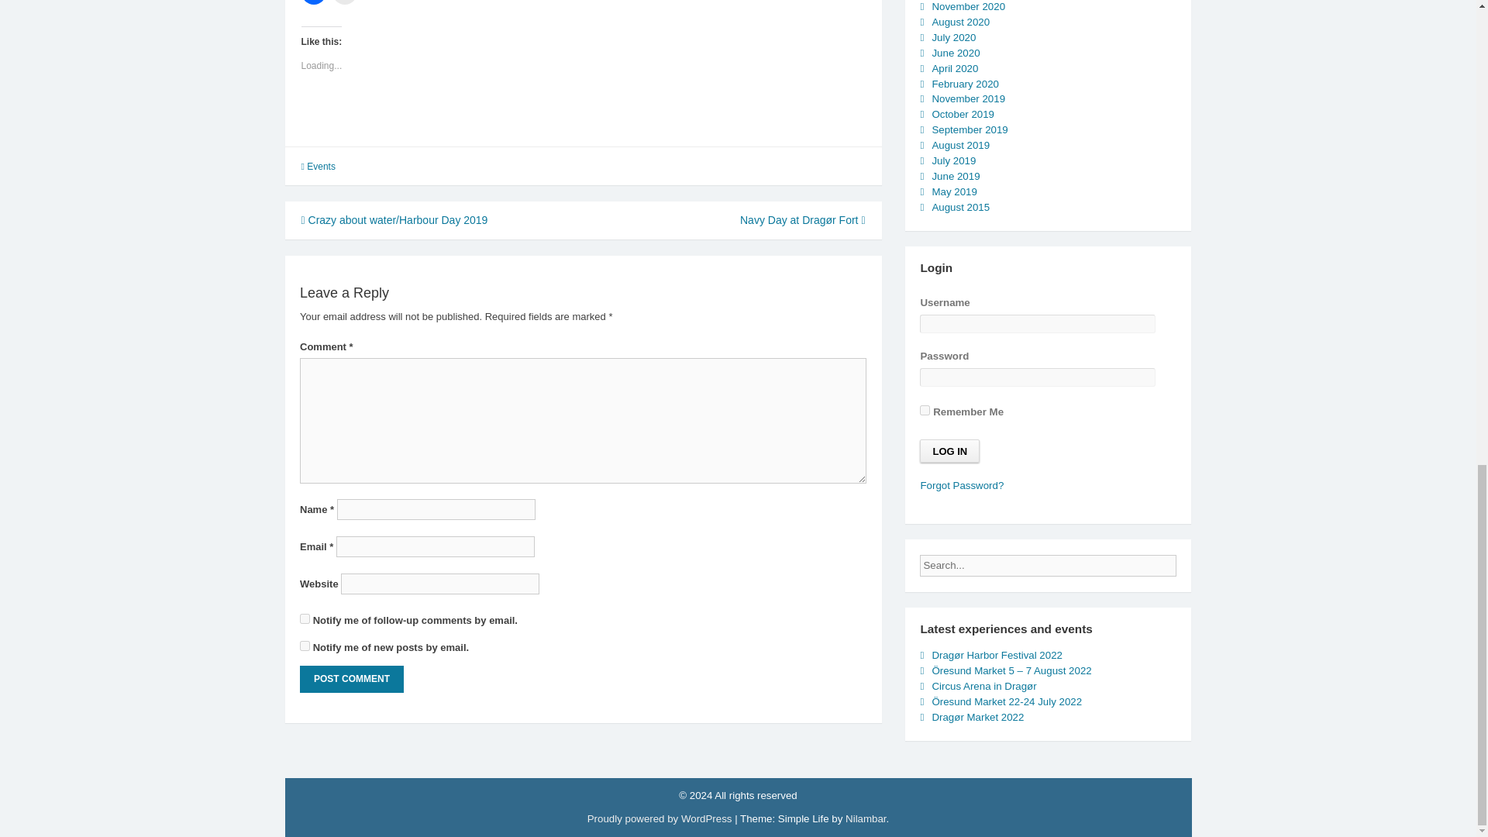 Image resolution: width=1488 pixels, height=837 pixels. What do you see at coordinates (321, 167) in the screenshot?
I see `Events` at bounding box center [321, 167].